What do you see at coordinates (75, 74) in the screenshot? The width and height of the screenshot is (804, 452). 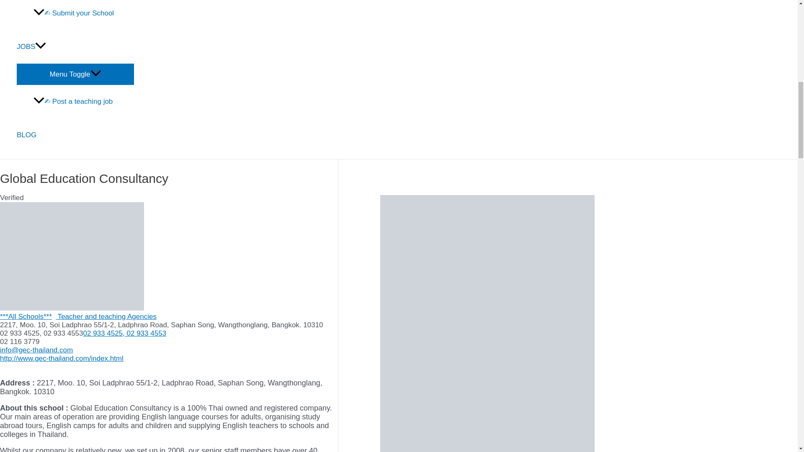 I see `Menu Toggle` at bounding box center [75, 74].